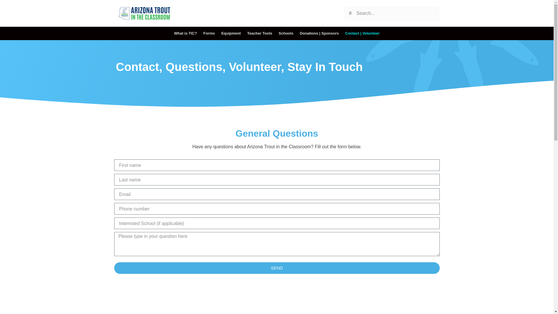  What do you see at coordinates (209, 33) in the screenshot?
I see `Forms` at bounding box center [209, 33].